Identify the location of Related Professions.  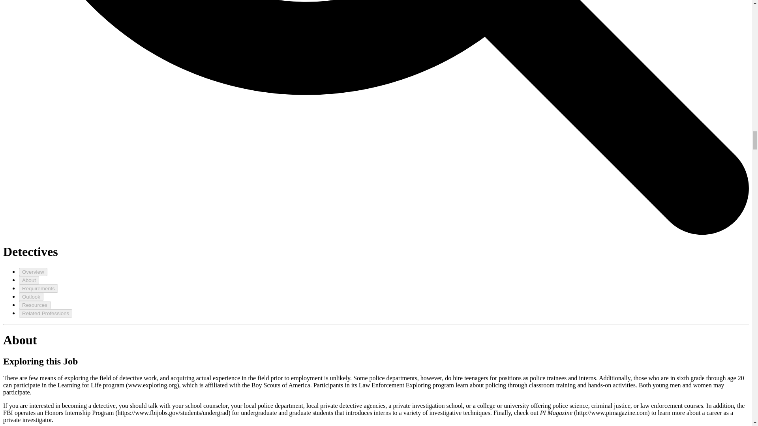
(45, 313).